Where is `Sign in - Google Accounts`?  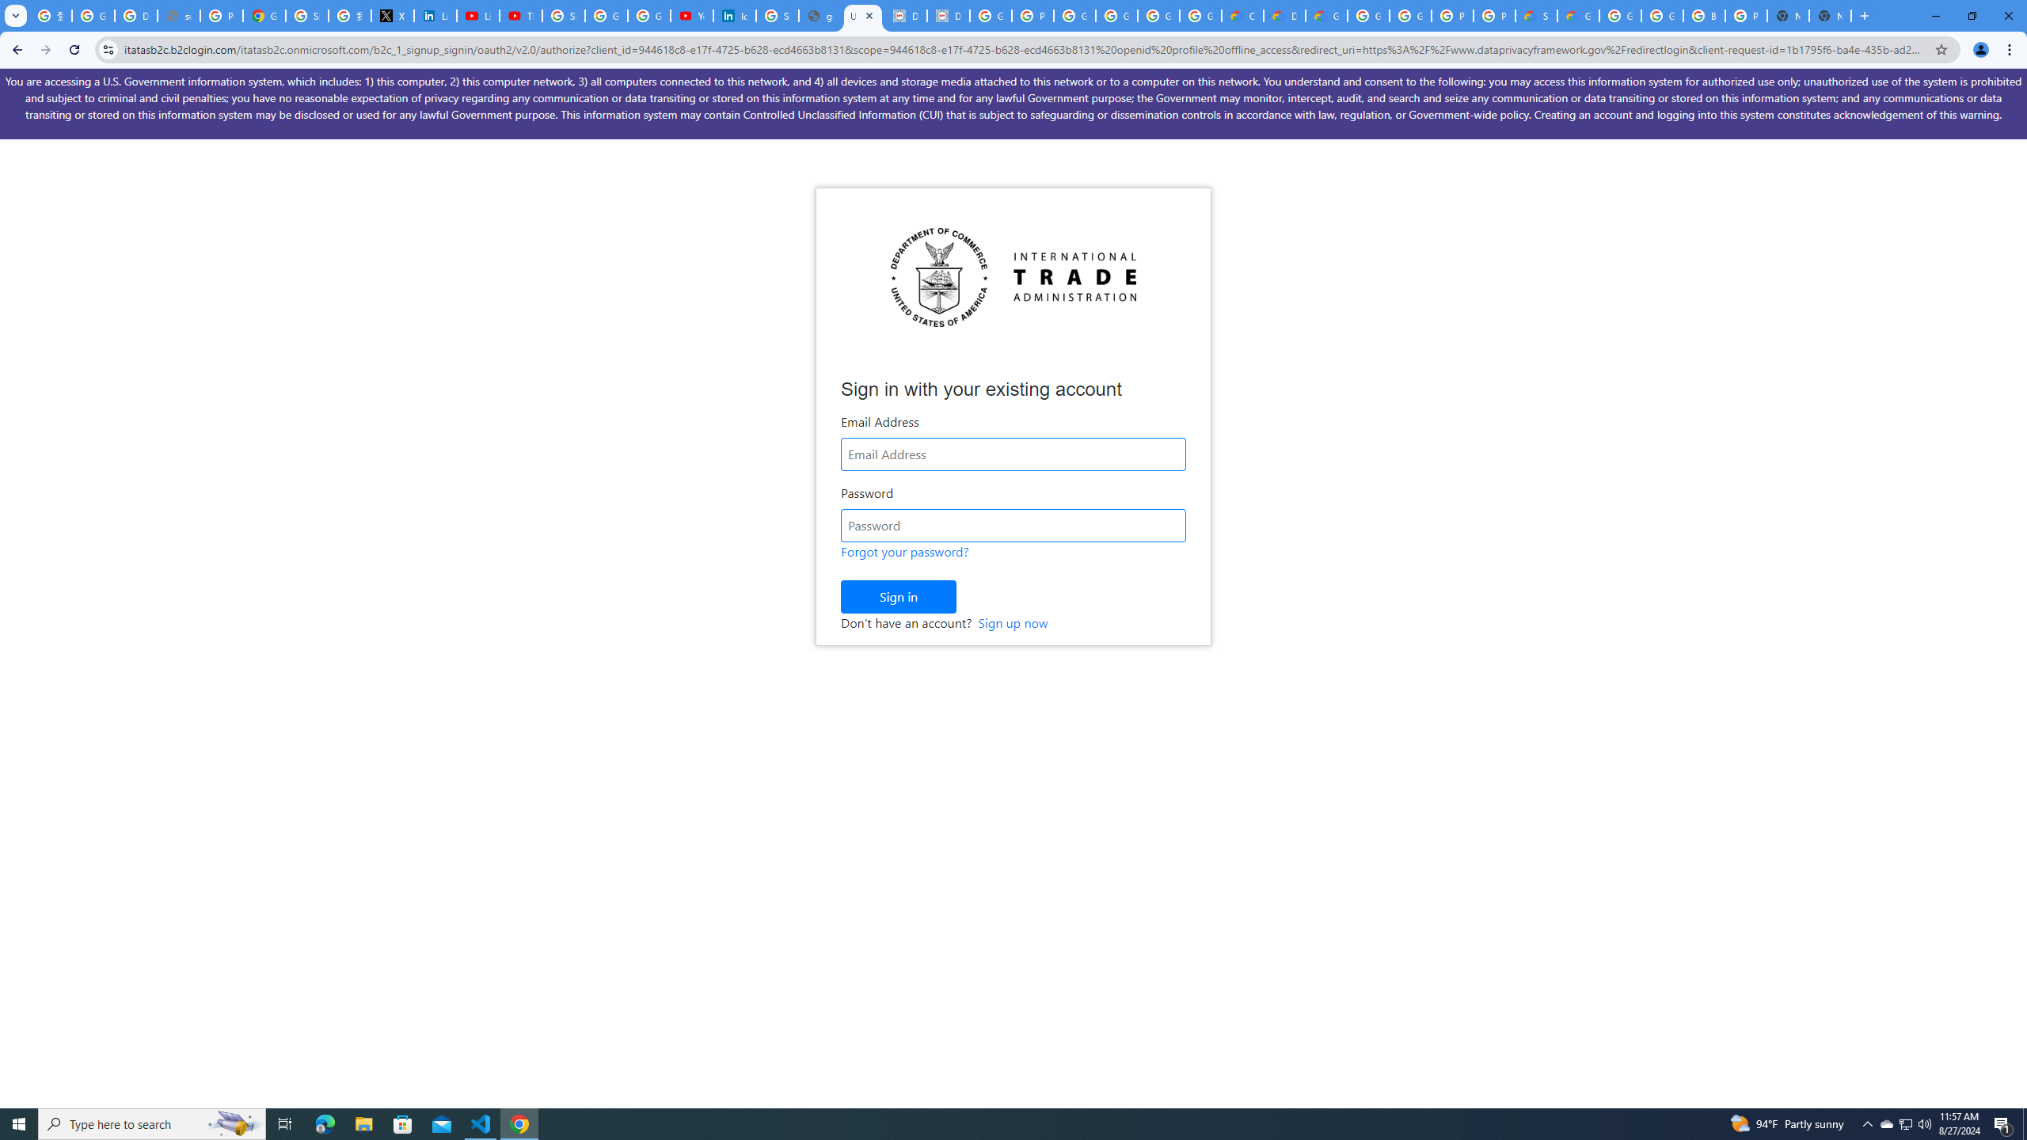
Sign in - Google Accounts is located at coordinates (563, 16).